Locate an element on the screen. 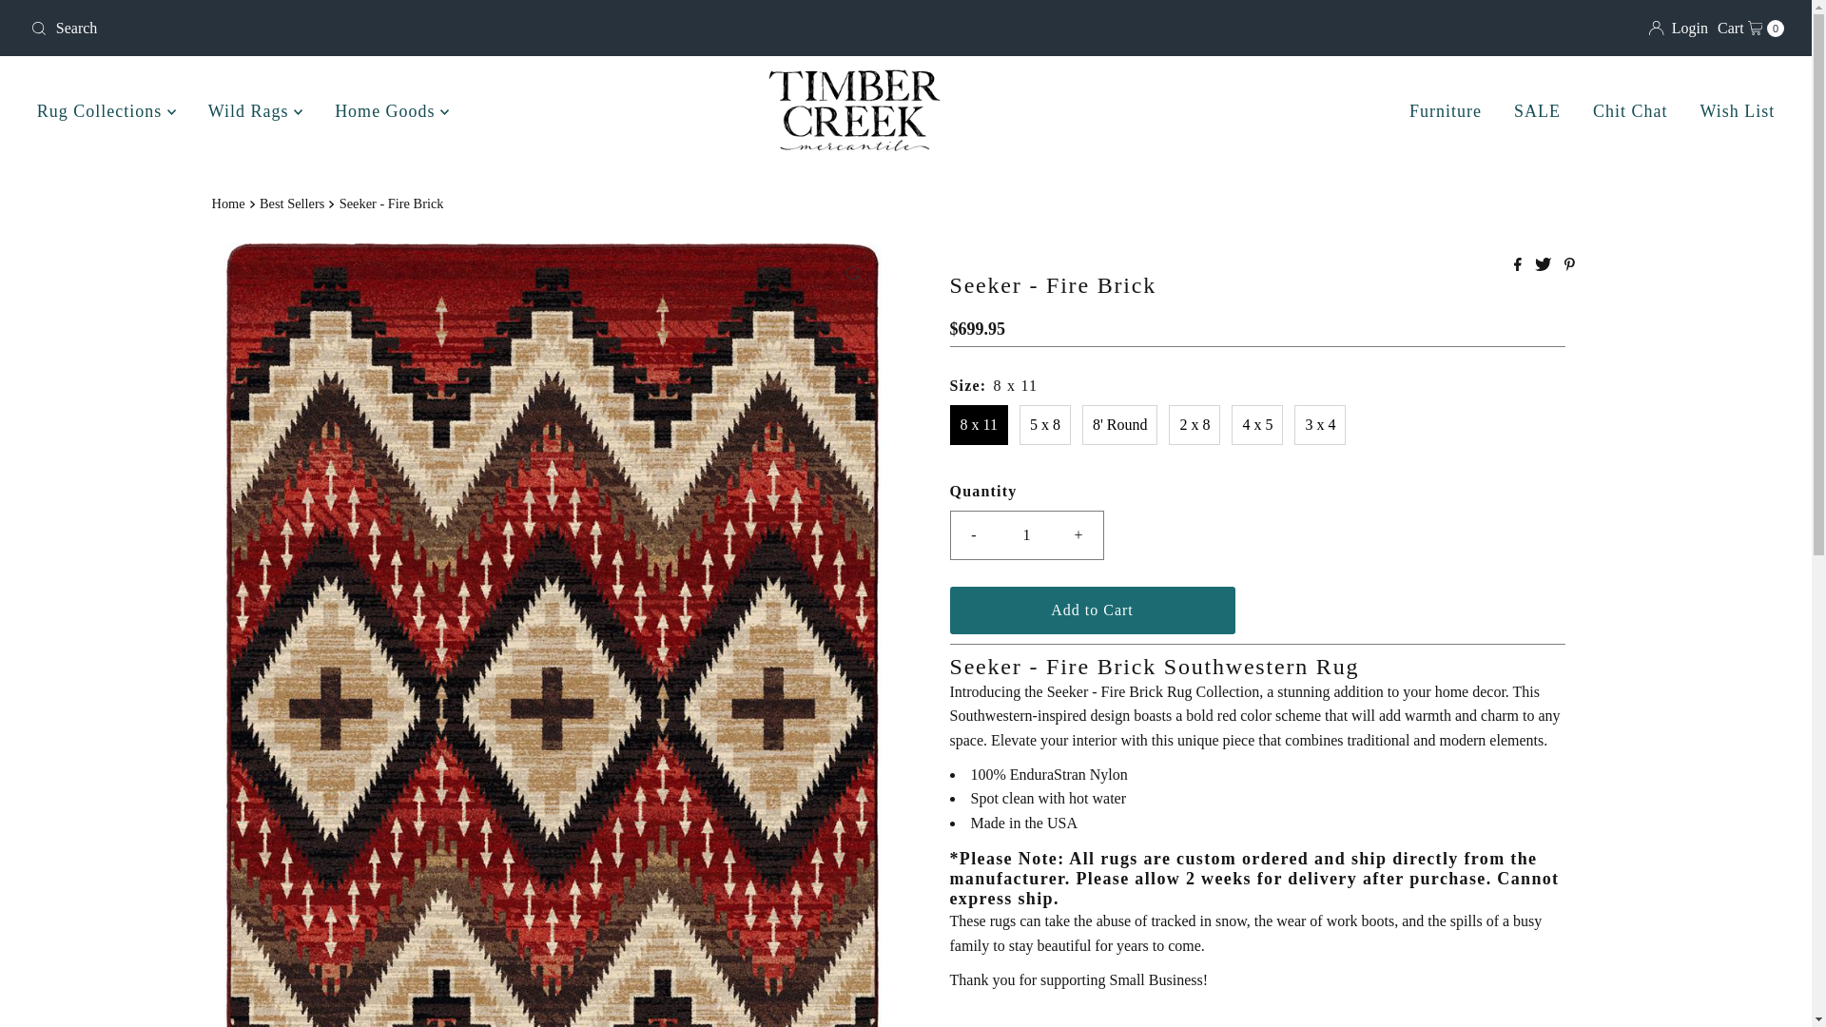 The width and height of the screenshot is (1826, 1027). Search our store is located at coordinates (311, 28).